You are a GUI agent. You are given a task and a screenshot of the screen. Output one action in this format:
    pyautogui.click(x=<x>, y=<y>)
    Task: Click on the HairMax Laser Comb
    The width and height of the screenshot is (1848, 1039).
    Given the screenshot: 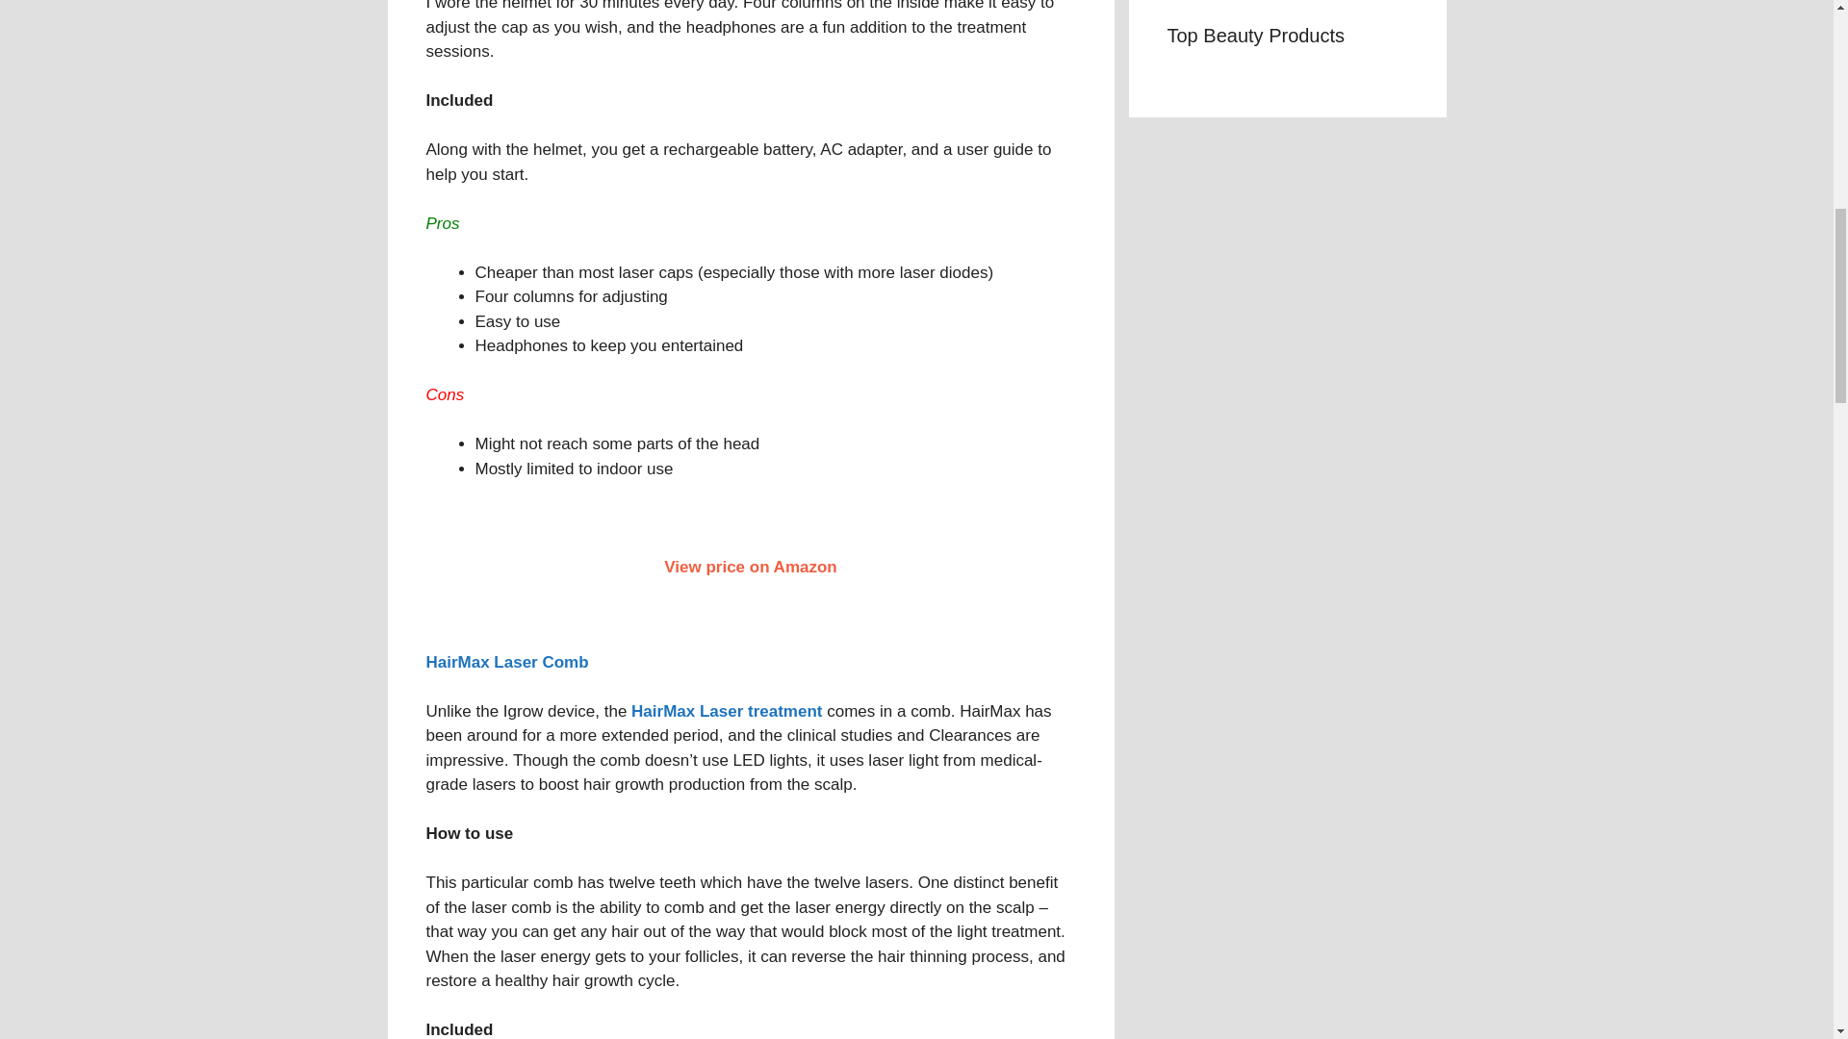 What is the action you would take?
    pyautogui.click(x=506, y=662)
    